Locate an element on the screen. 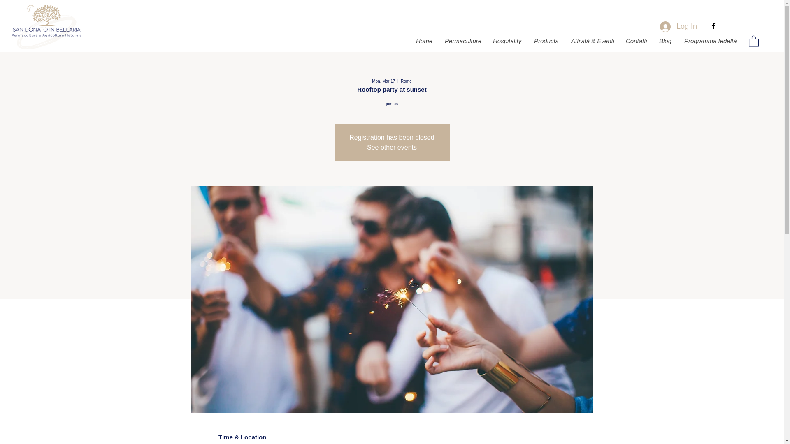  See other events is located at coordinates (392, 147).